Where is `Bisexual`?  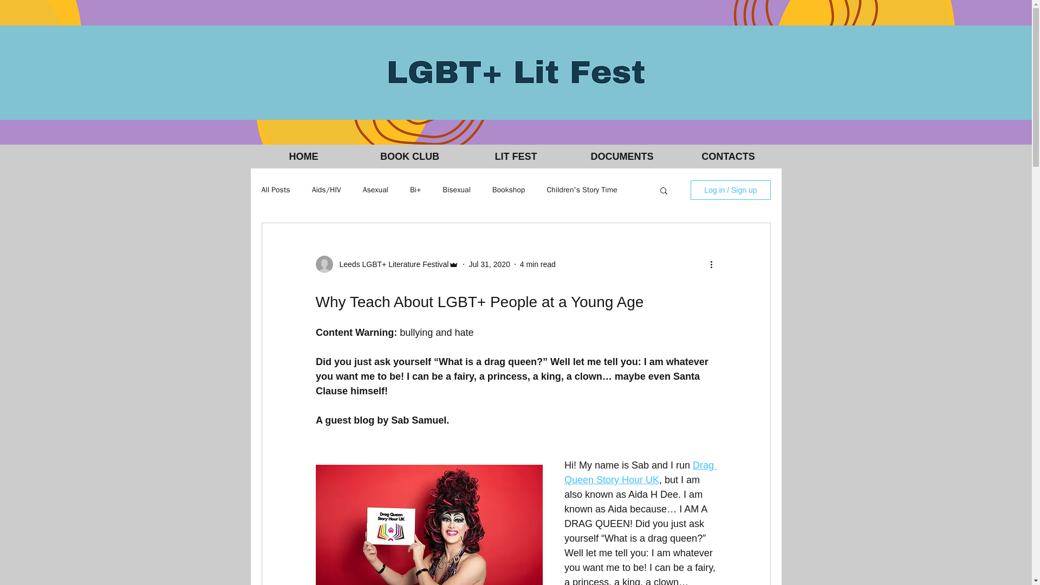 Bisexual is located at coordinates (456, 190).